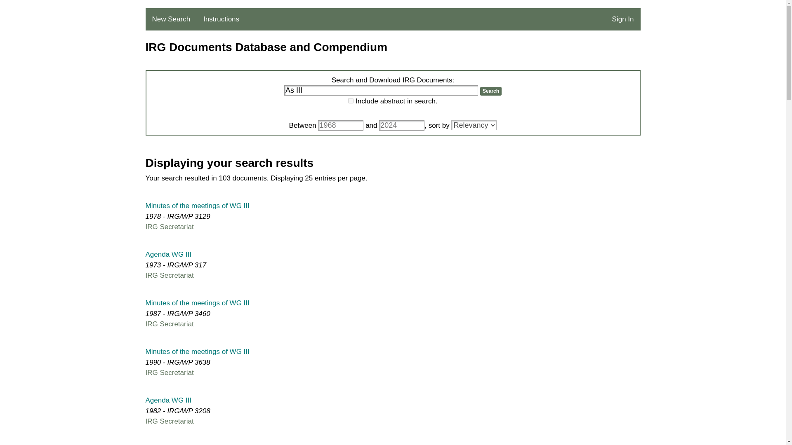  Describe the element at coordinates (197, 206) in the screenshot. I see `Minutes of the meetings of WG III` at that location.